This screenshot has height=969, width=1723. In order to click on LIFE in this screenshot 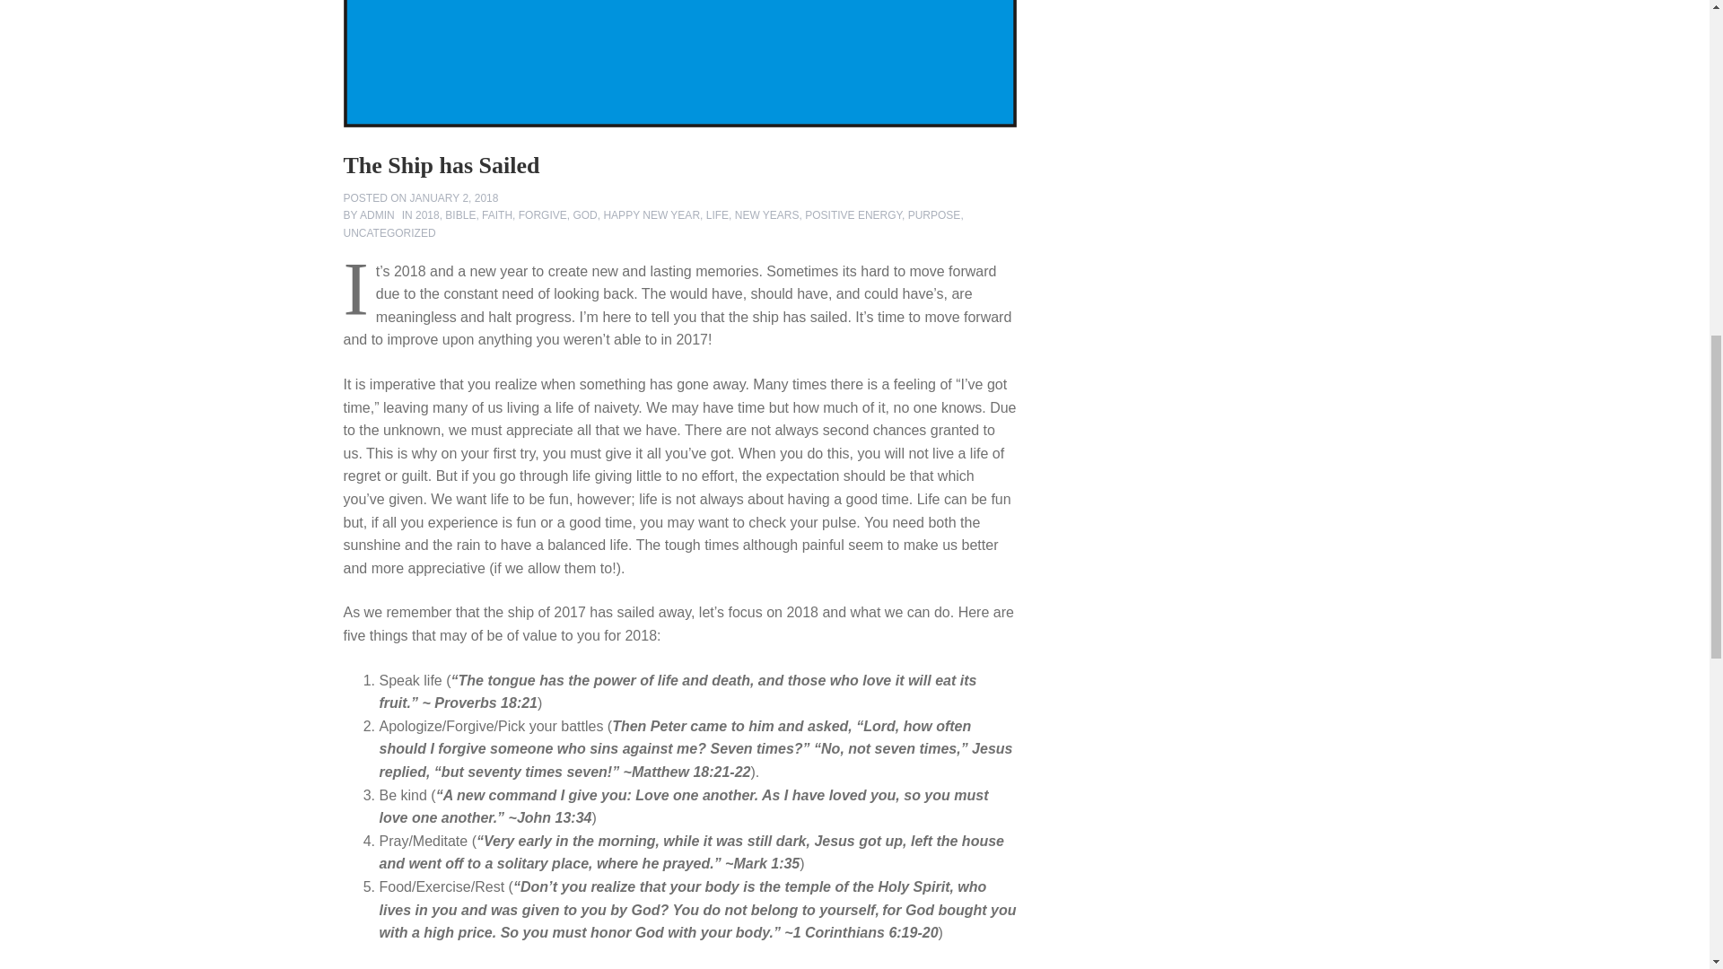, I will do `click(718, 215)`.